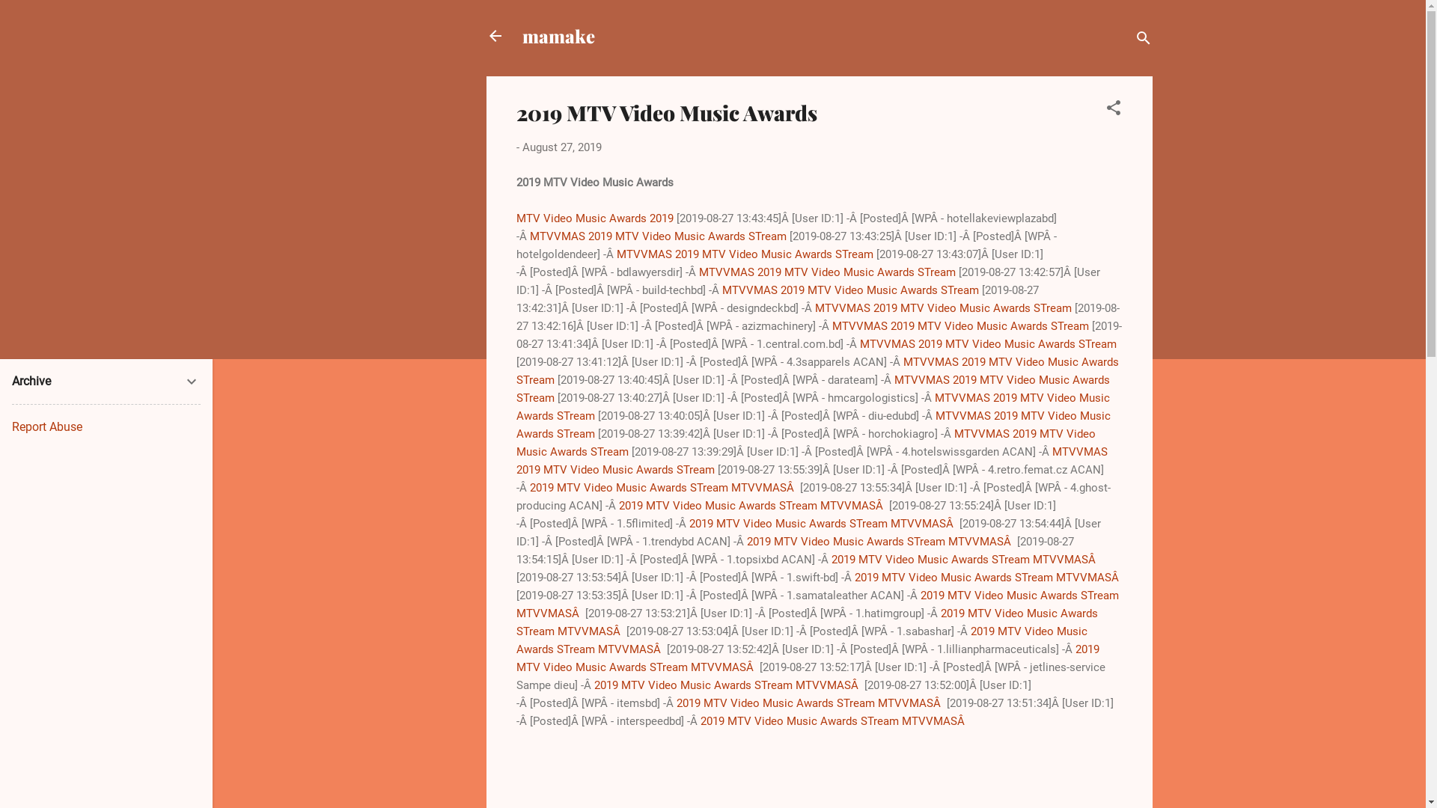 The width and height of the screenshot is (1437, 808). Describe the element at coordinates (47, 426) in the screenshot. I see `Report Abuse` at that location.